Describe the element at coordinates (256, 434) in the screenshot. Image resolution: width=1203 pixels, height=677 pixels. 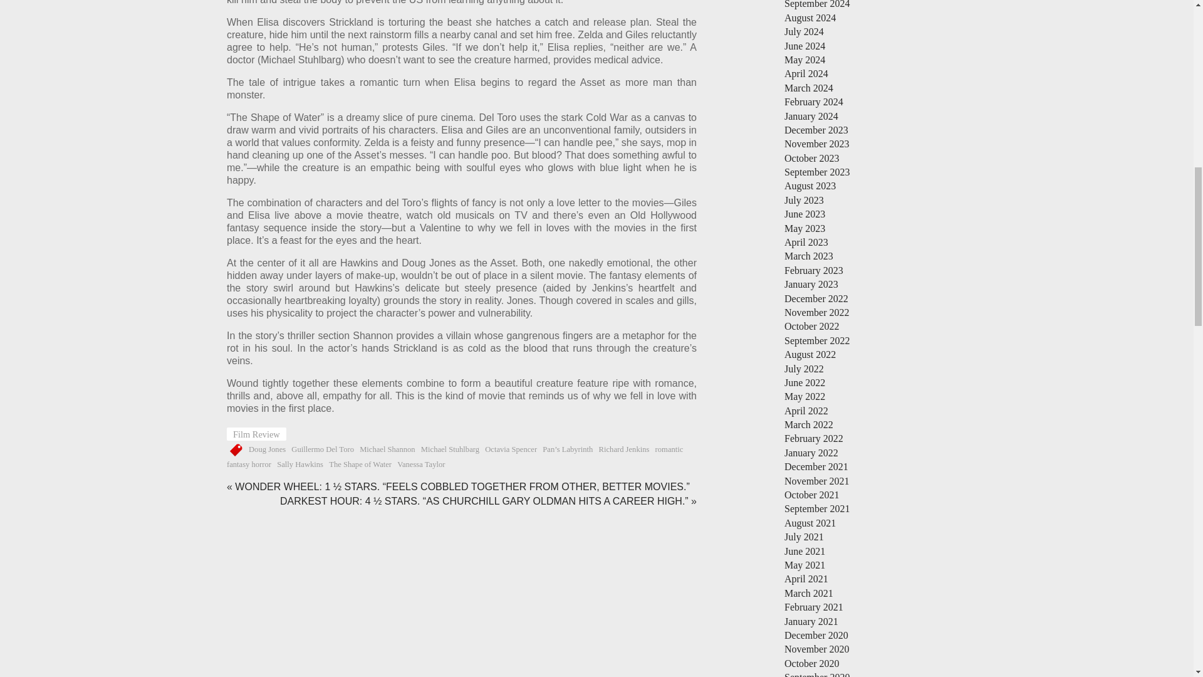
I see `Film Review` at that location.